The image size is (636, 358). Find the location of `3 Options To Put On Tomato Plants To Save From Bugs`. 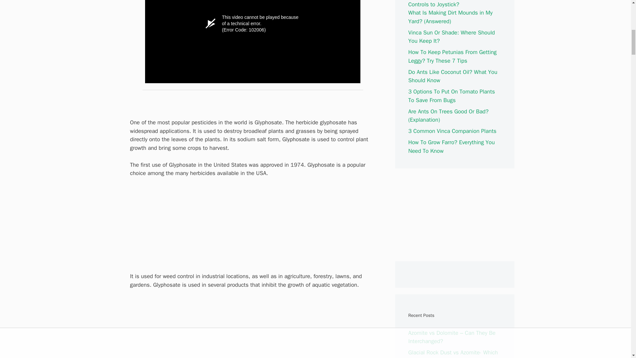

3 Options To Put On Tomato Plants To Save From Bugs is located at coordinates (451, 96).